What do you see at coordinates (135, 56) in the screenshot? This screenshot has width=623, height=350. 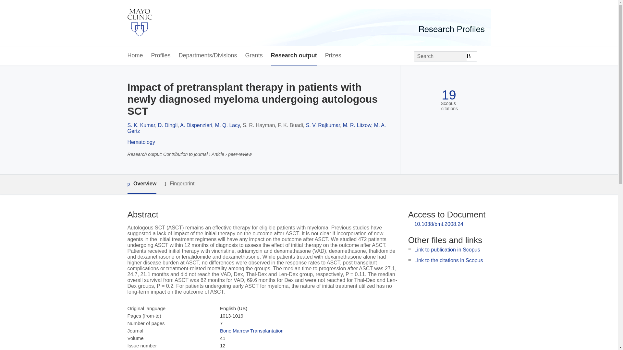 I see `Home` at bounding box center [135, 56].